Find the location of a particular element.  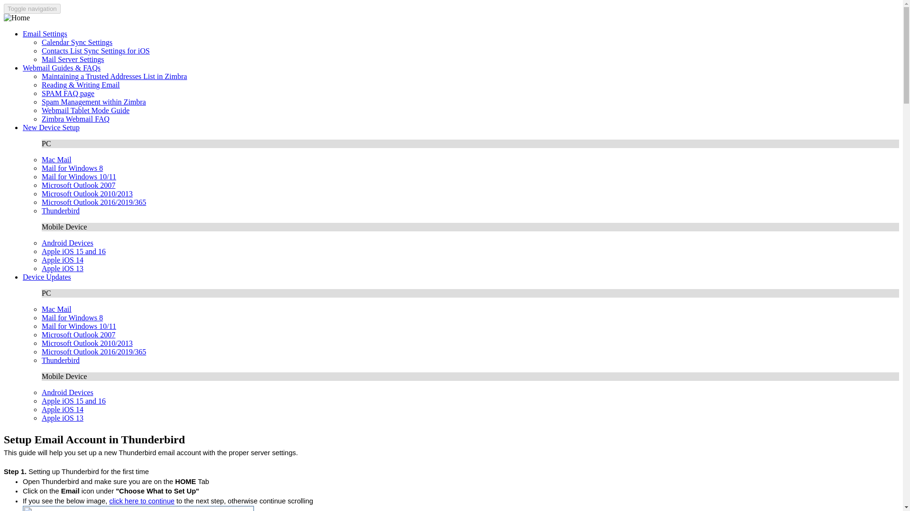

Thunderbird is located at coordinates (61, 360).